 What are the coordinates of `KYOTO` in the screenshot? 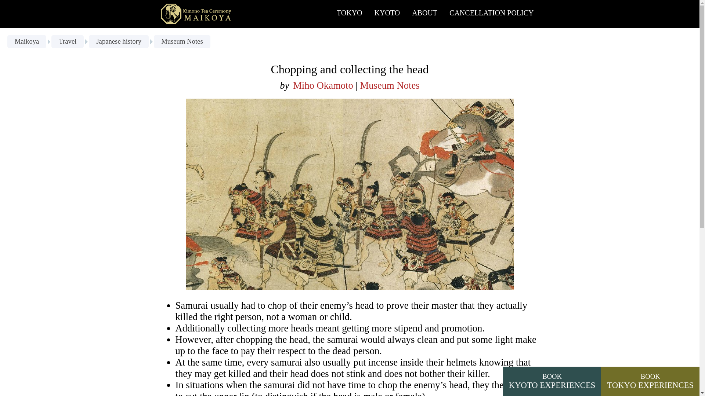 It's located at (197, 14).